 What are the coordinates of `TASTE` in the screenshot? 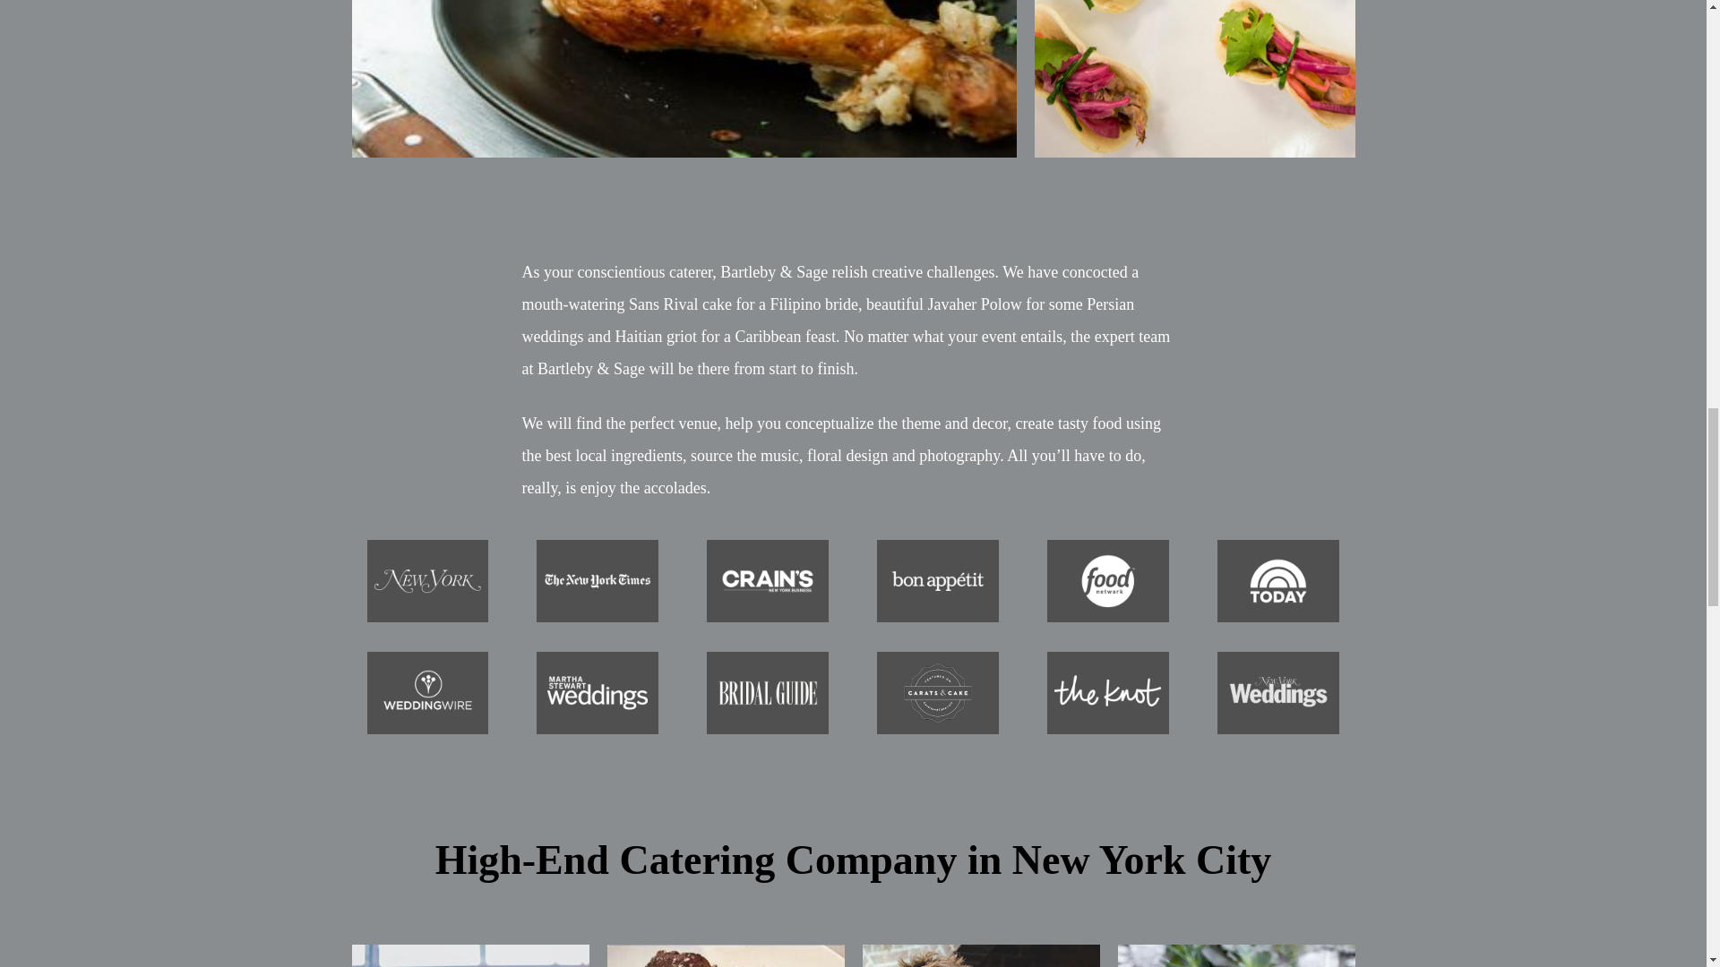 It's located at (726, 956).